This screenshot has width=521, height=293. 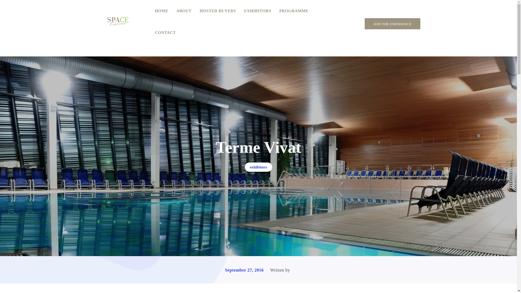 I want to click on HOME, so click(x=161, y=11).